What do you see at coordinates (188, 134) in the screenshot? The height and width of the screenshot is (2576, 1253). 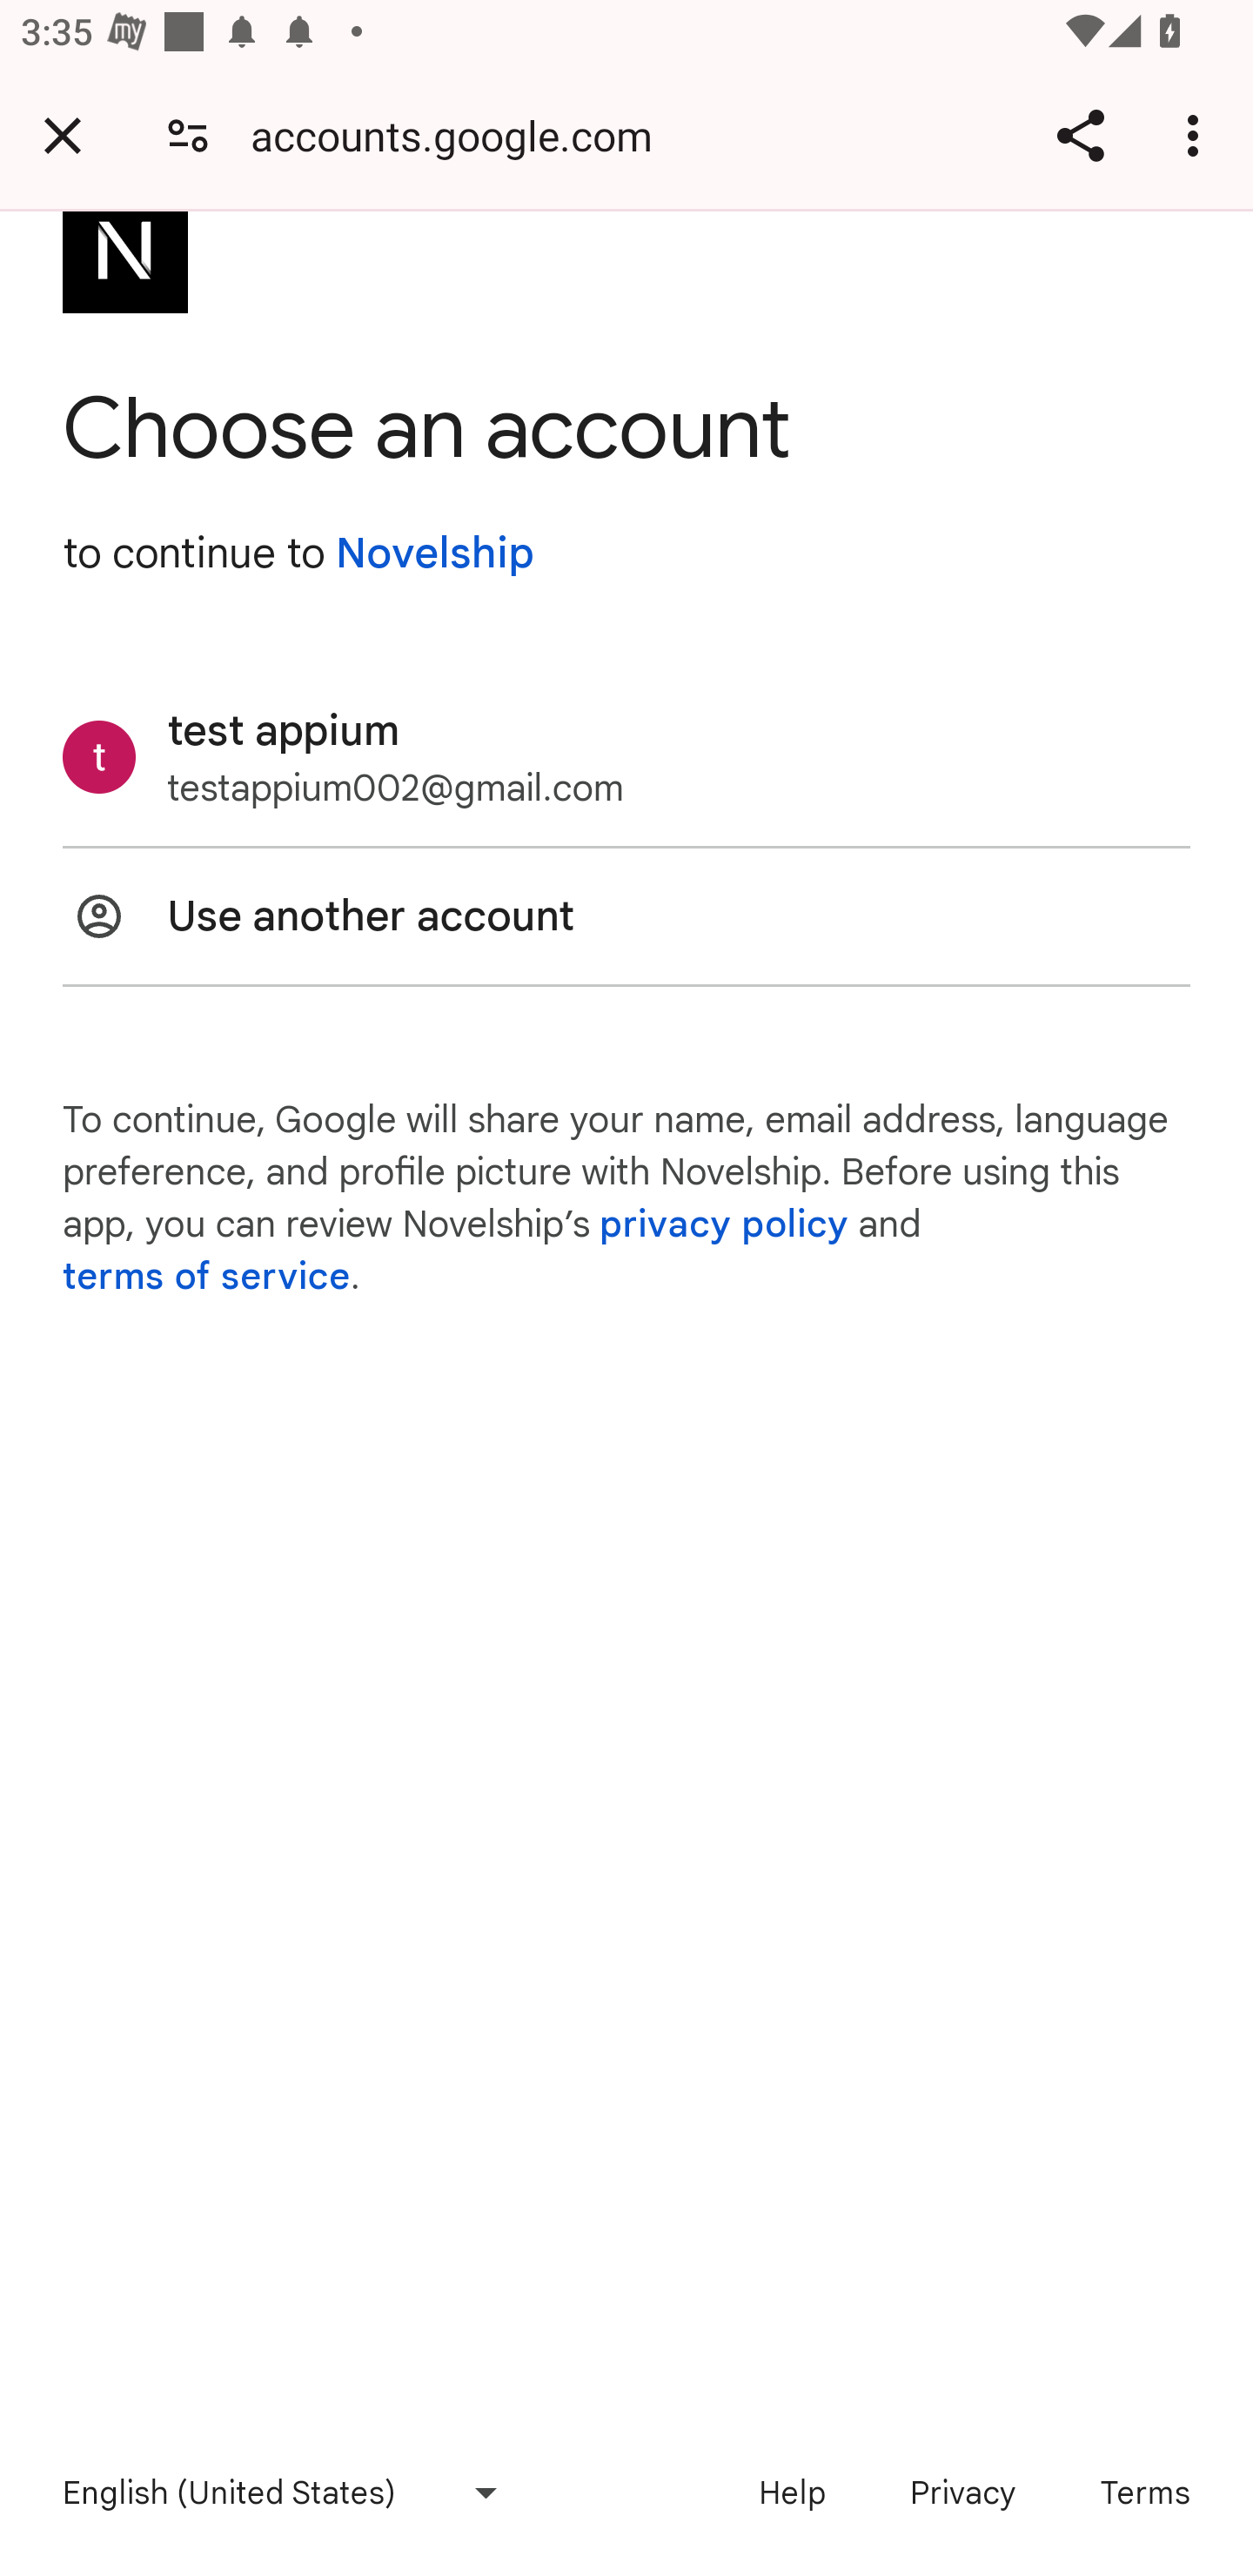 I see `Connection is secure` at bounding box center [188, 134].